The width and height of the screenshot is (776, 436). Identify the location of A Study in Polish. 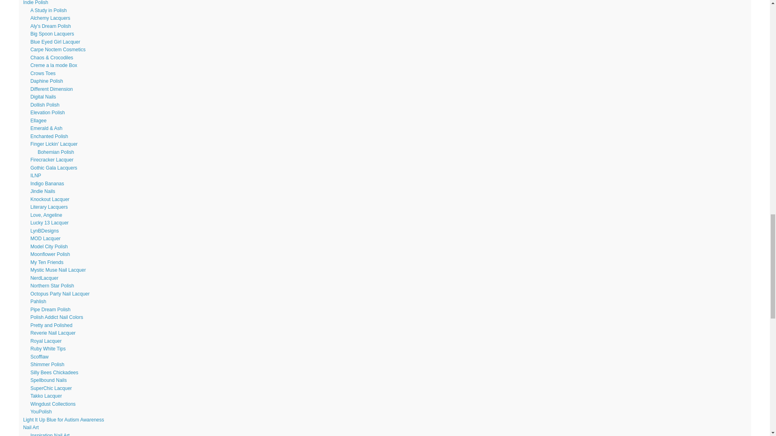
(48, 10).